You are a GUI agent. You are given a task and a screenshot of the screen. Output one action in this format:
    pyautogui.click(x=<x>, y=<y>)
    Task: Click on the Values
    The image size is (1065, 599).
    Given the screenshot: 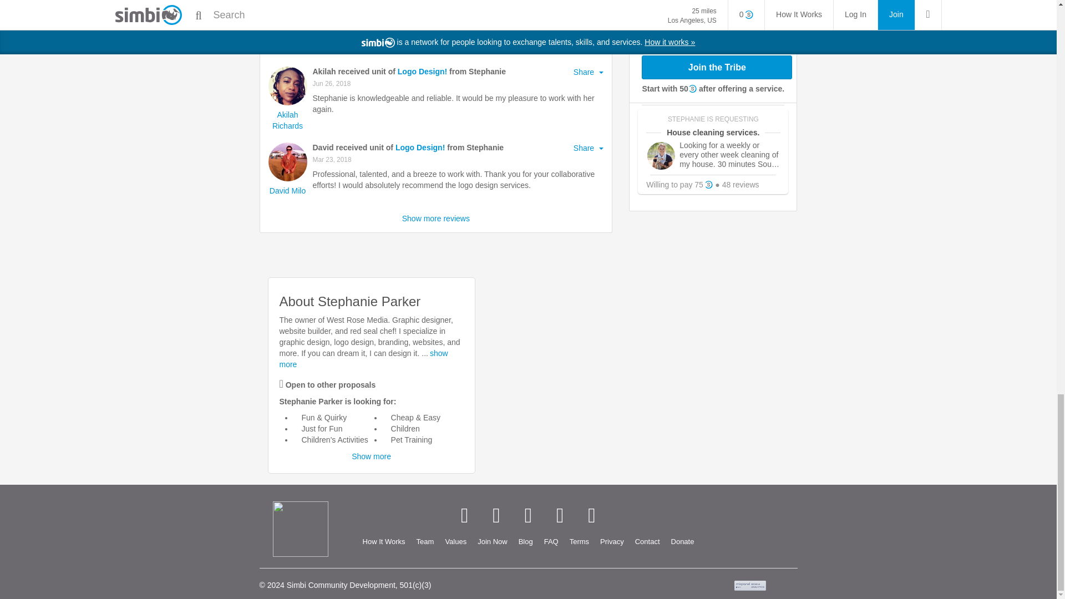 What is the action you would take?
    pyautogui.click(x=455, y=542)
    